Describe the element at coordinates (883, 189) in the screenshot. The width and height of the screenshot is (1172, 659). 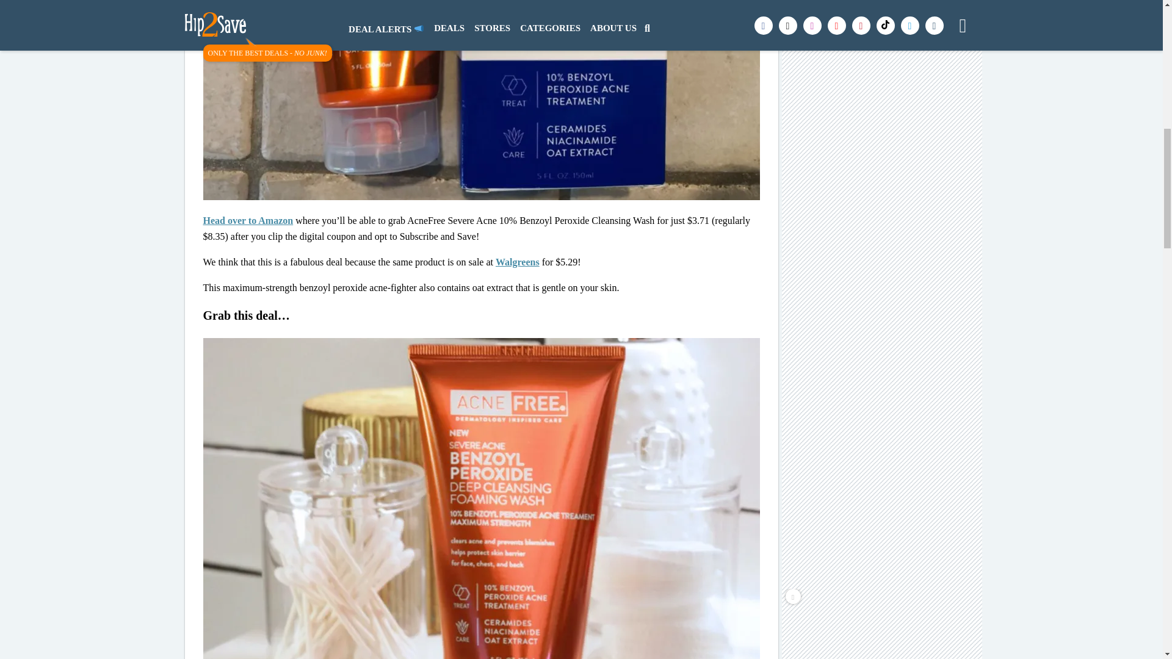
I see `3rd party ad content` at that location.